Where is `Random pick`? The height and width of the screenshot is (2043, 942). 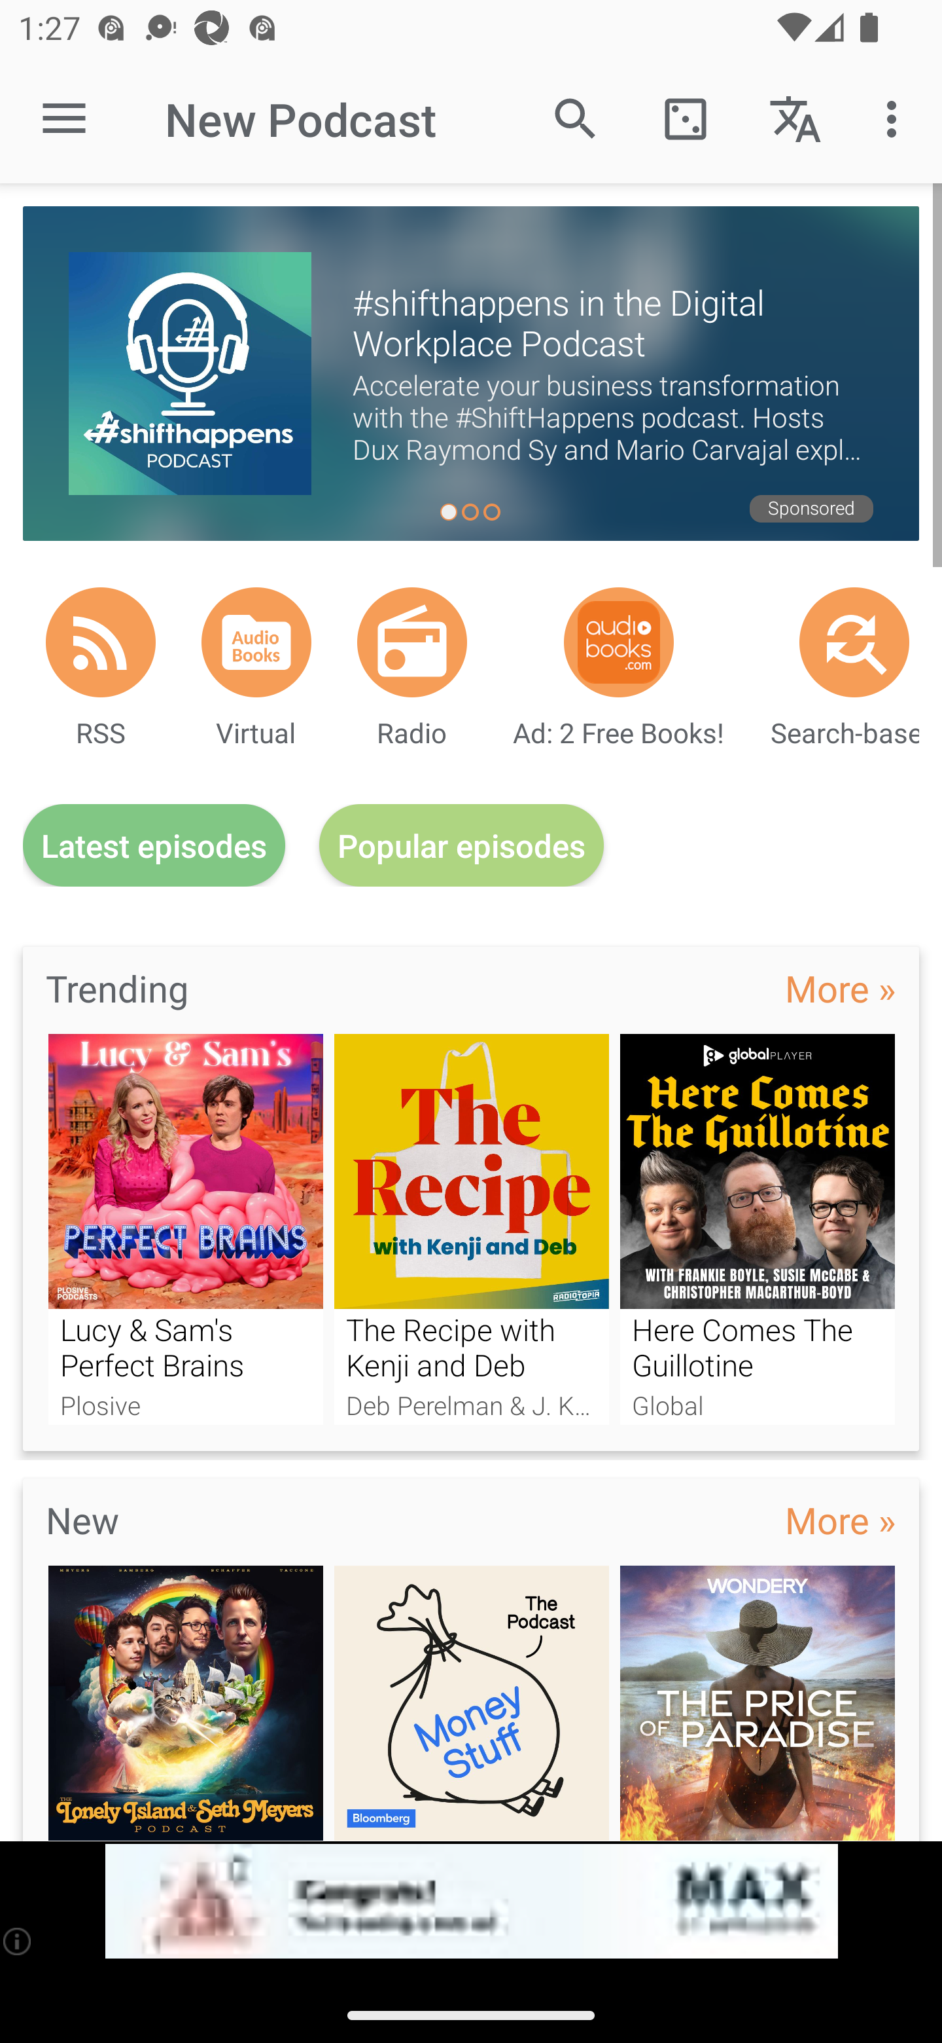
Random pick is located at coordinates (685, 118).